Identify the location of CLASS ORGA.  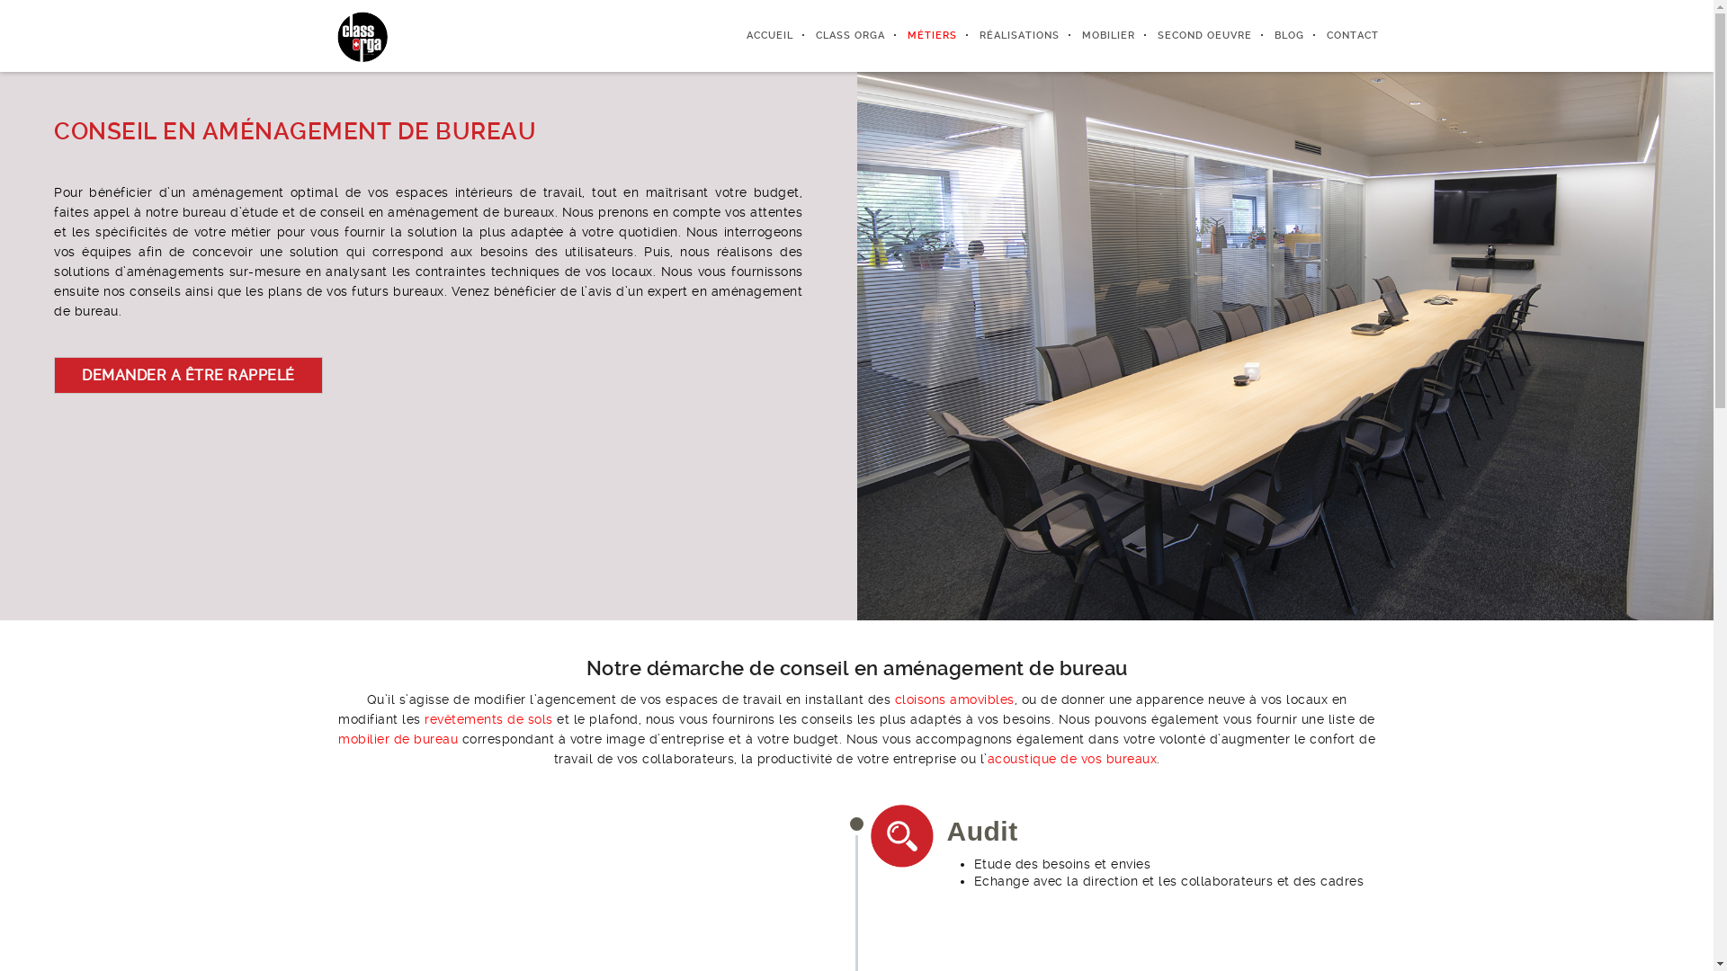
(838, 36).